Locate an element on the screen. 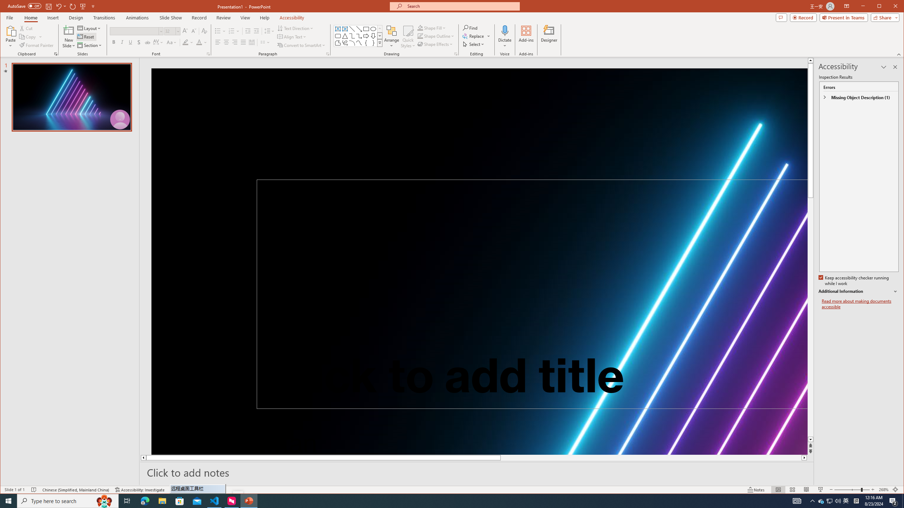 The image size is (904, 508). Microsoft Edge is located at coordinates (145, 501).